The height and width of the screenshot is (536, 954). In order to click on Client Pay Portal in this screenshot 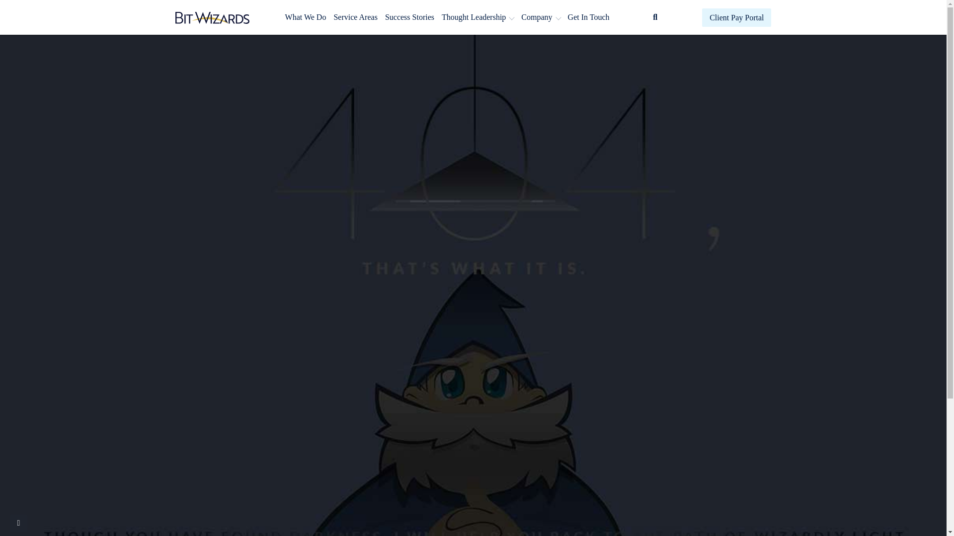, I will do `click(736, 17)`.